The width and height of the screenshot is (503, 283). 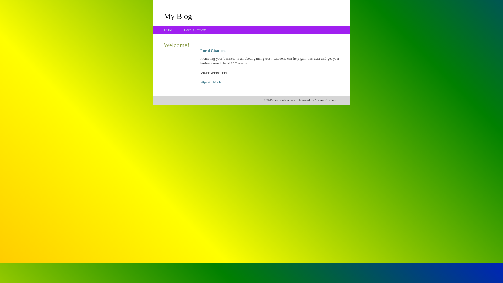 What do you see at coordinates (178, 16) in the screenshot?
I see `My Blog` at bounding box center [178, 16].